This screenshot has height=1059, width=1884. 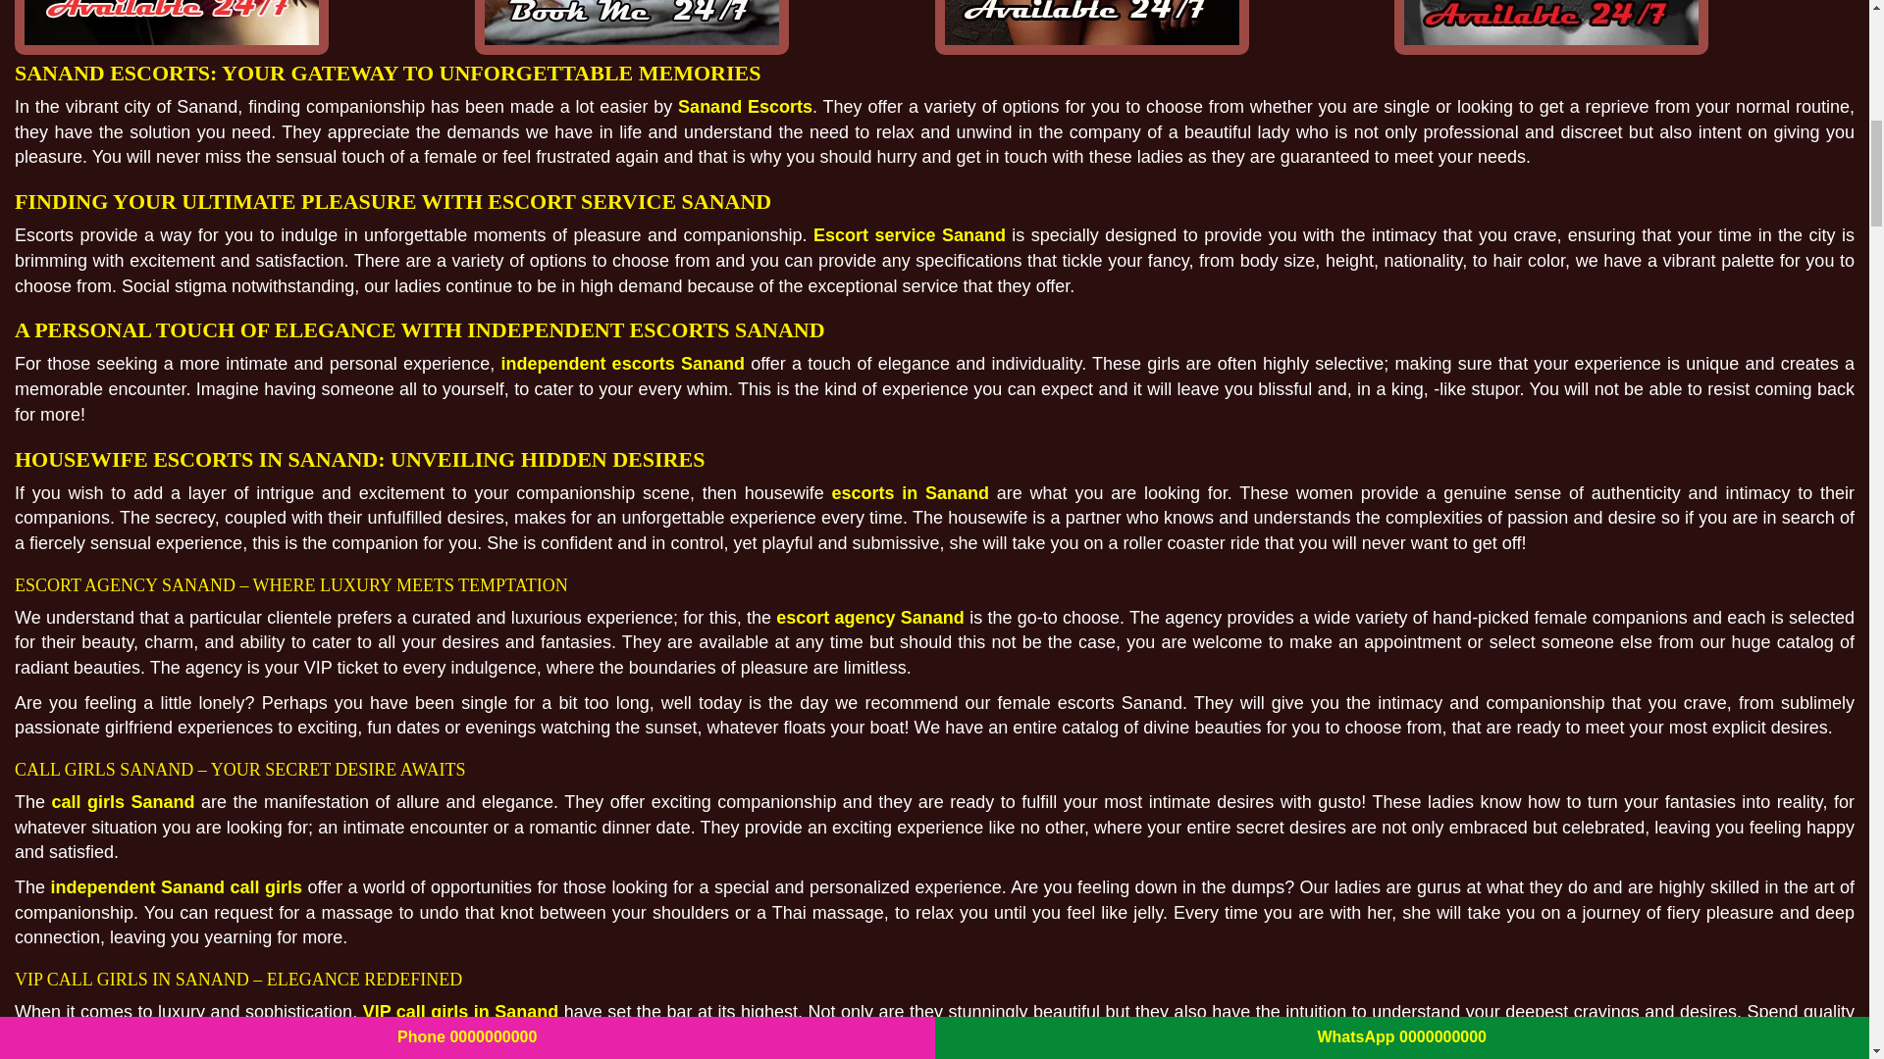 What do you see at coordinates (632, 27) in the screenshot?
I see `Hot Girl in Sanand` at bounding box center [632, 27].